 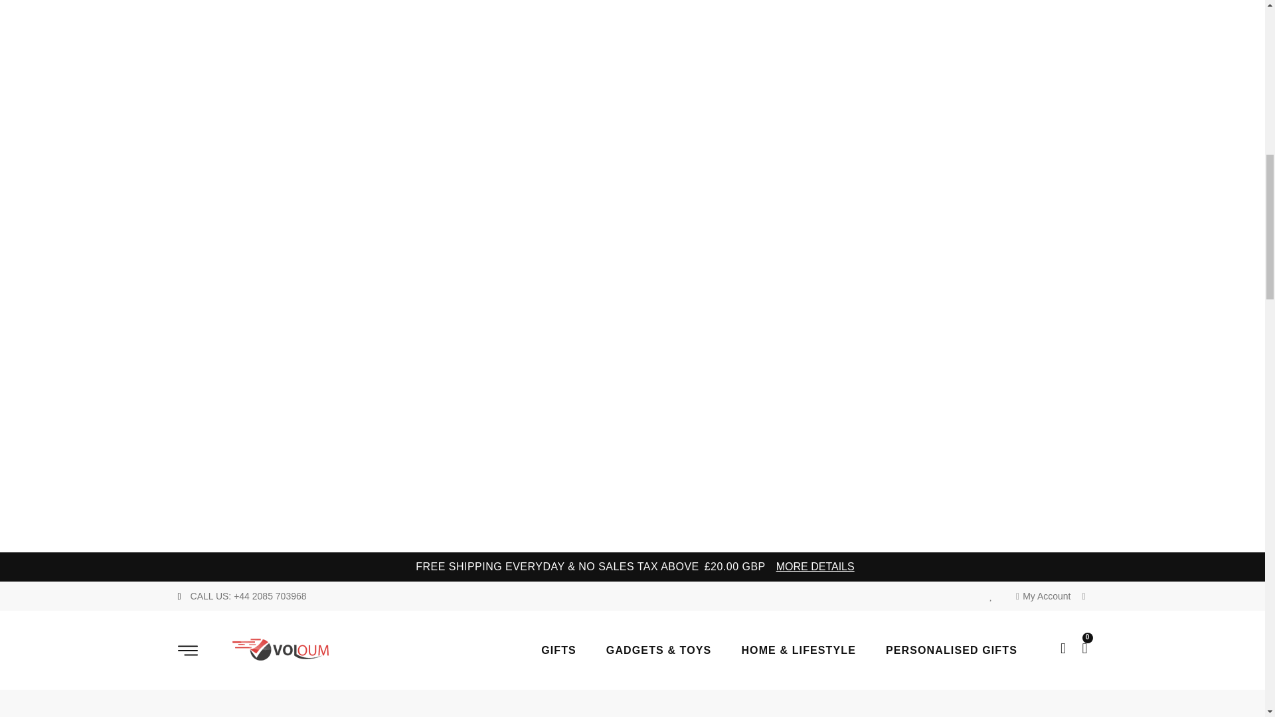 What do you see at coordinates (574, 649) in the screenshot?
I see `GIFTS` at bounding box center [574, 649].